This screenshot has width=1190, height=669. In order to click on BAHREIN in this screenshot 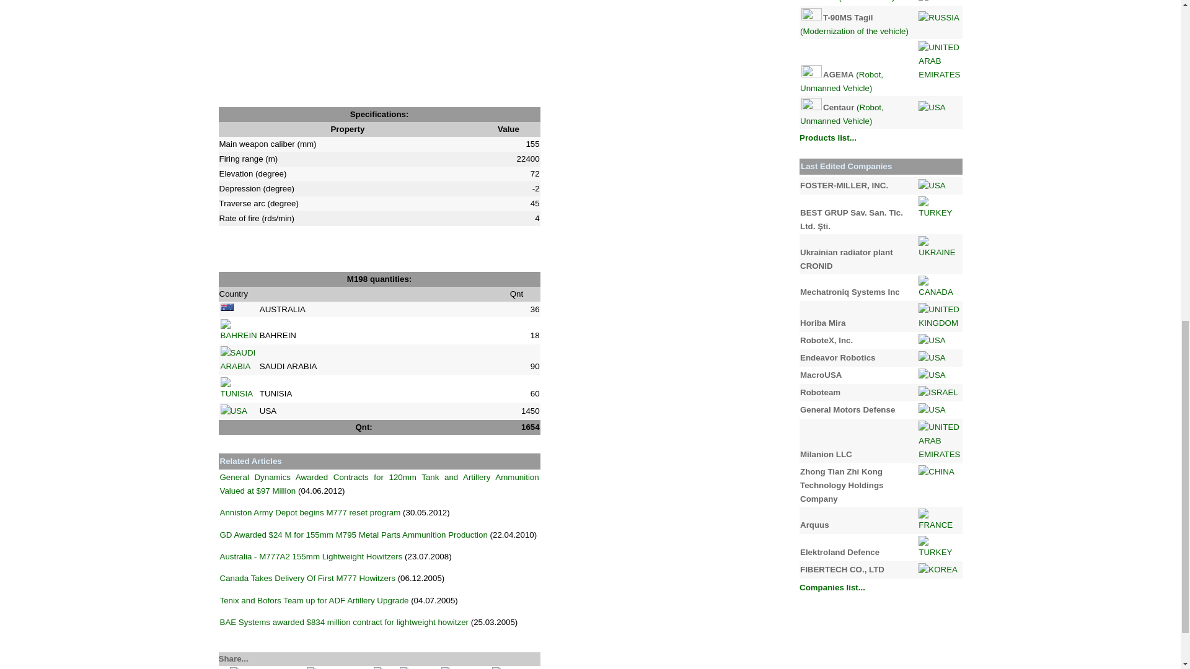, I will do `click(238, 331)`.